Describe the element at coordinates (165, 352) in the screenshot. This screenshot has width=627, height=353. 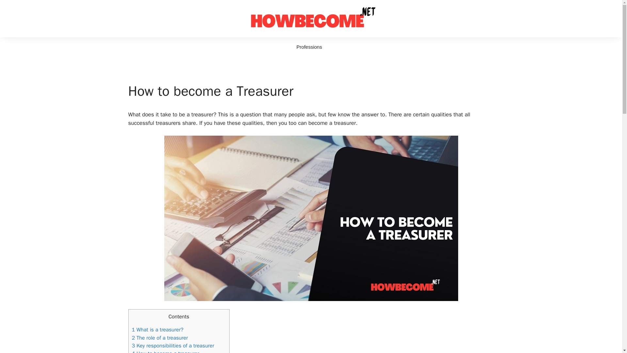
I see `4 How to become a treasurer` at that location.